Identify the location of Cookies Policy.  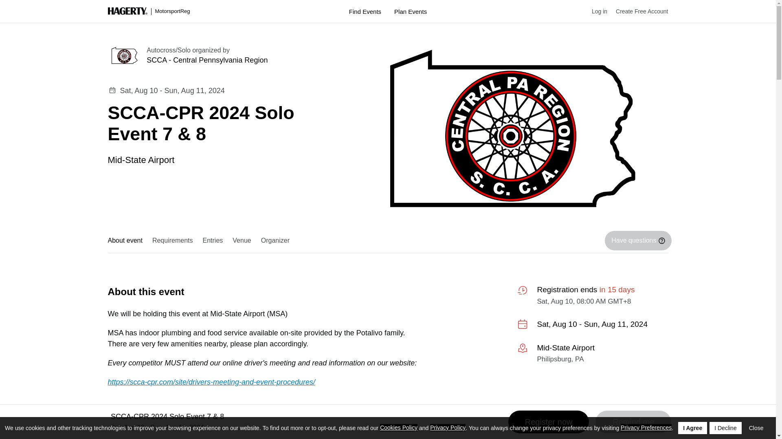
(399, 428).